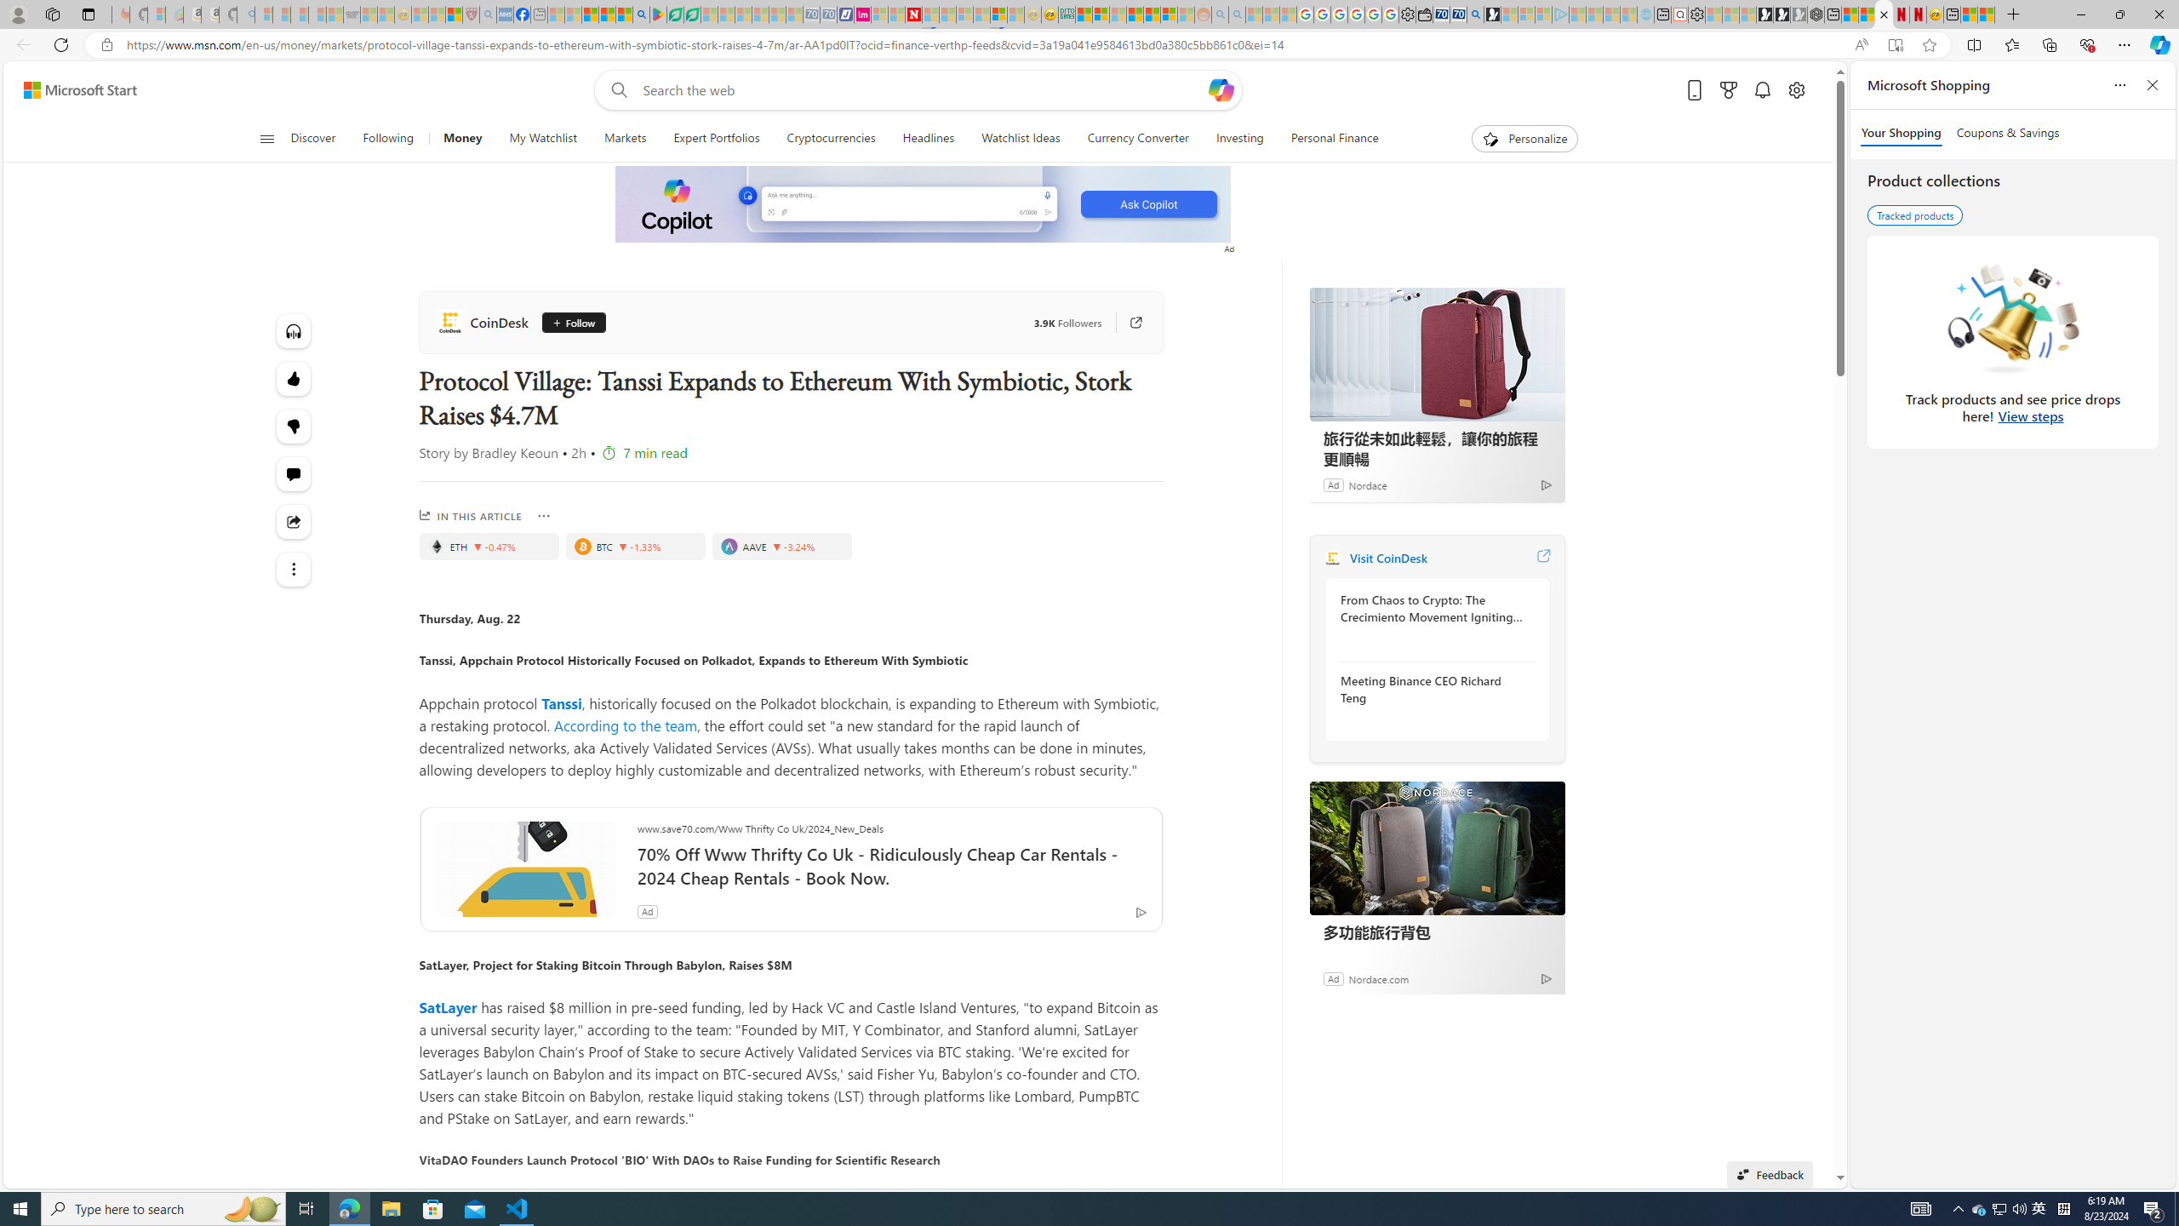  What do you see at coordinates (543, 515) in the screenshot?
I see `More Options` at bounding box center [543, 515].